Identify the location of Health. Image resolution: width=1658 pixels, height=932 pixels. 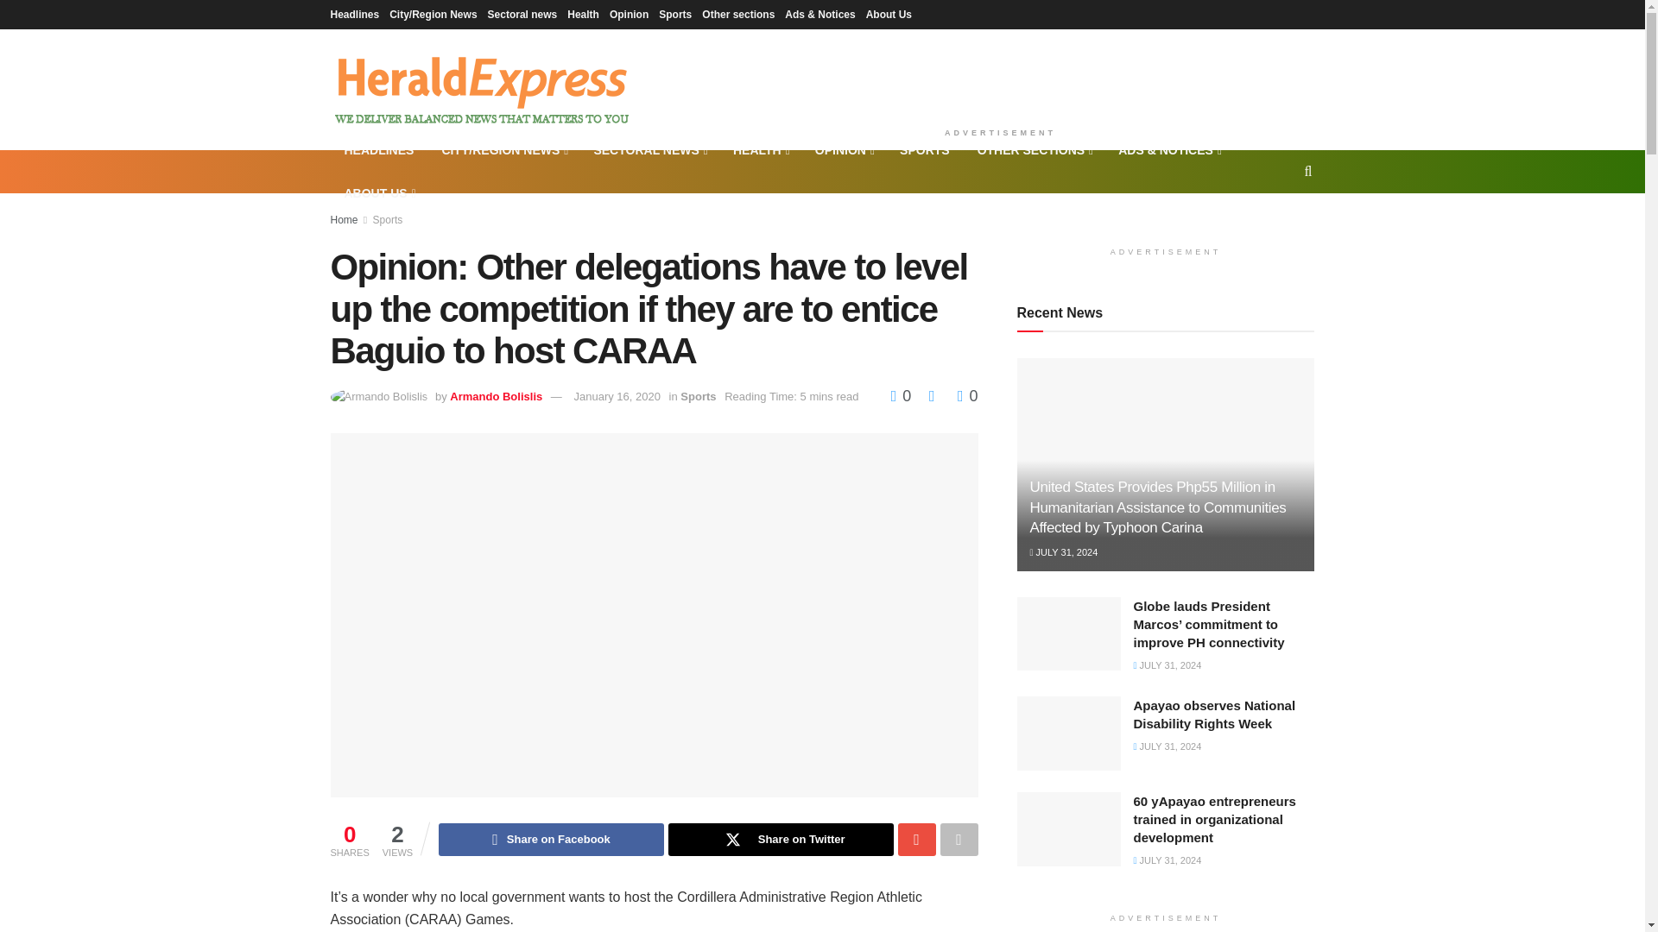
(582, 14).